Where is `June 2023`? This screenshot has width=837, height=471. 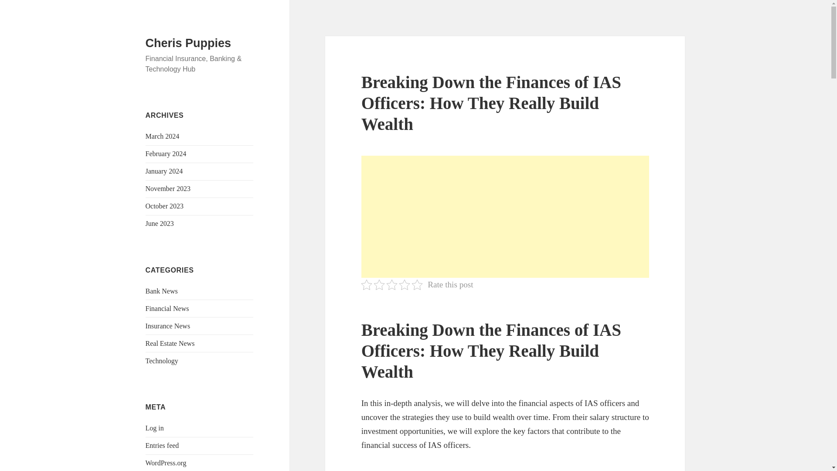
June 2023 is located at coordinates (160, 223).